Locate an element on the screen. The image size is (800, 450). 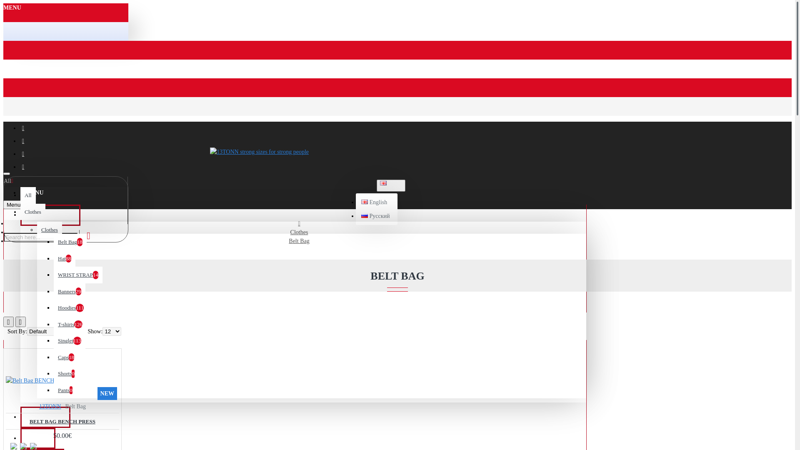
ENGLISH is located at coordinates (391, 186).